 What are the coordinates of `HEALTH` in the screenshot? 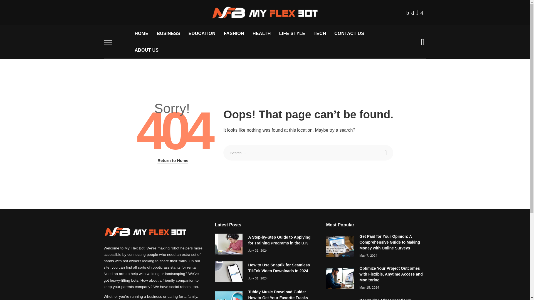 It's located at (261, 33).